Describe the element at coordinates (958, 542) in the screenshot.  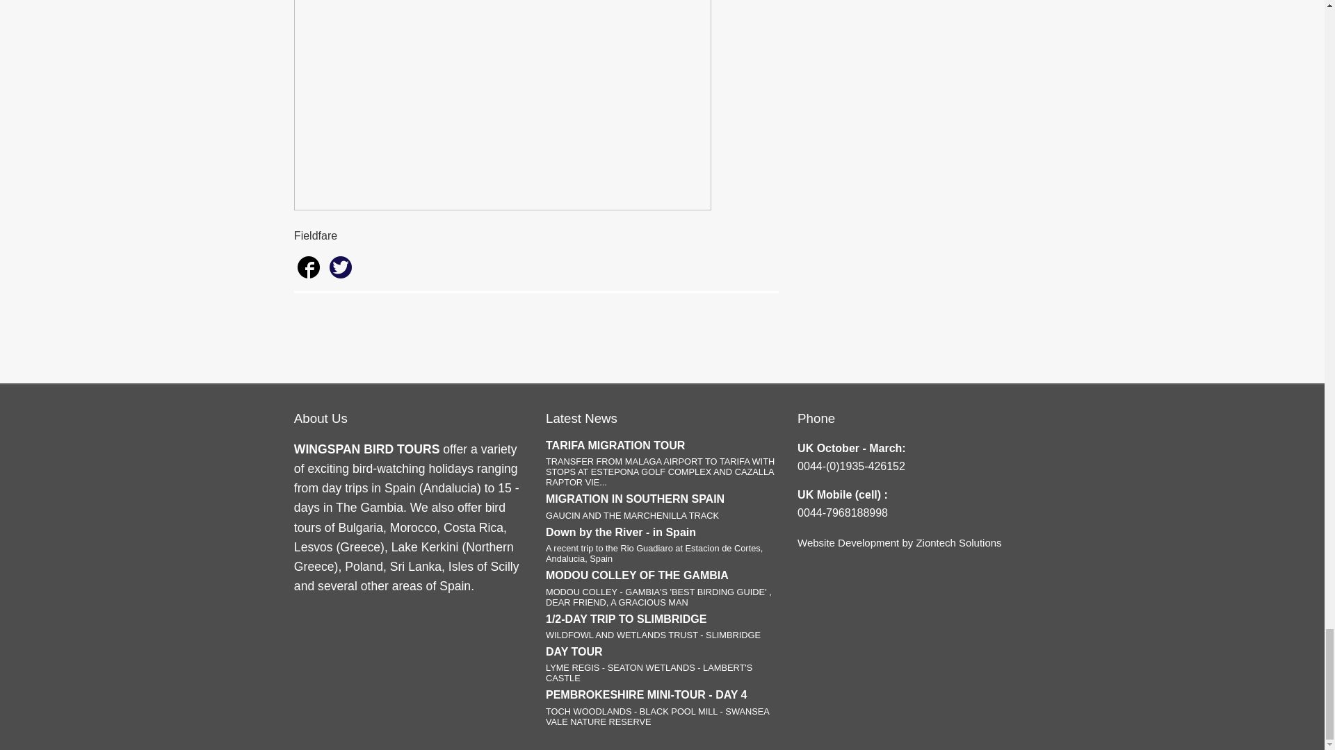
I see `Ziontech Solutions` at that location.